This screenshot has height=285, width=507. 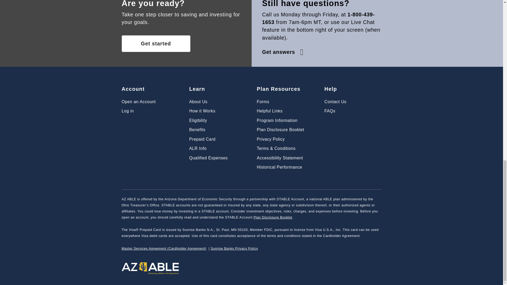 What do you see at coordinates (202, 139) in the screenshot?
I see `Prepaid Card` at bounding box center [202, 139].